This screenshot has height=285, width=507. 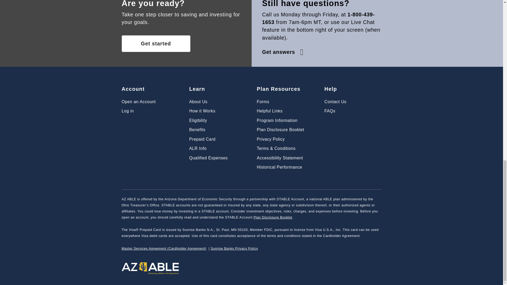 What do you see at coordinates (202, 139) in the screenshot?
I see `Prepaid Card` at bounding box center [202, 139].